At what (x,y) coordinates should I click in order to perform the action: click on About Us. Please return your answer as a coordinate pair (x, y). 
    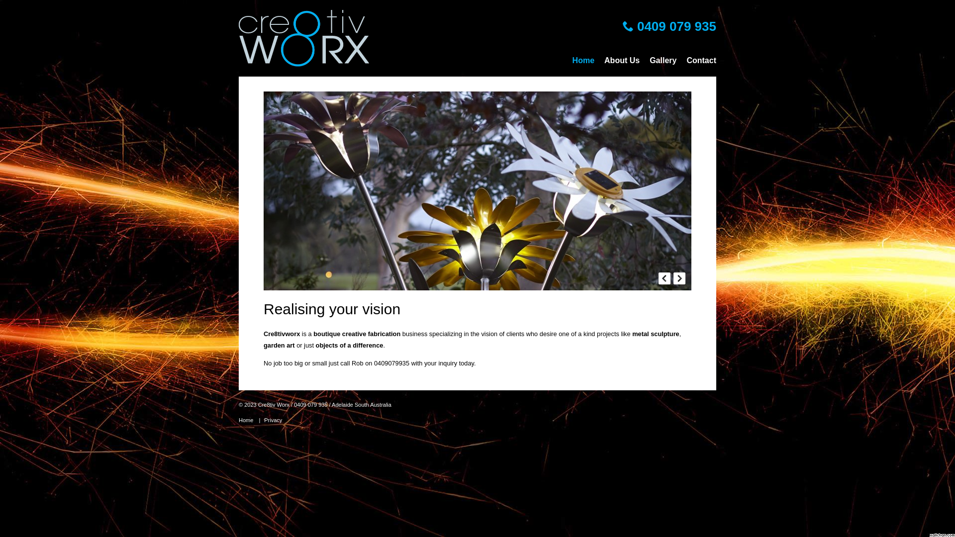
    Looking at the image, I should click on (622, 61).